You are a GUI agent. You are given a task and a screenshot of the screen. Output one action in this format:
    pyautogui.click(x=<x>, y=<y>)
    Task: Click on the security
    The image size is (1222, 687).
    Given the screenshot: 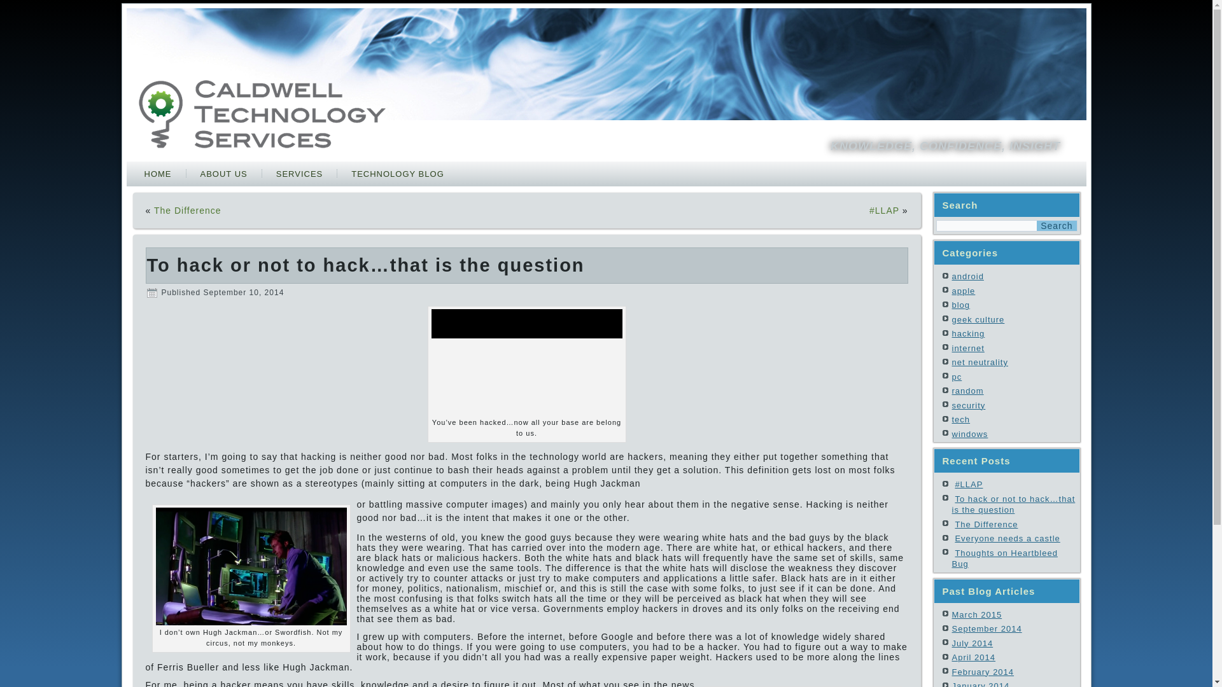 What is the action you would take?
    pyautogui.click(x=969, y=405)
    